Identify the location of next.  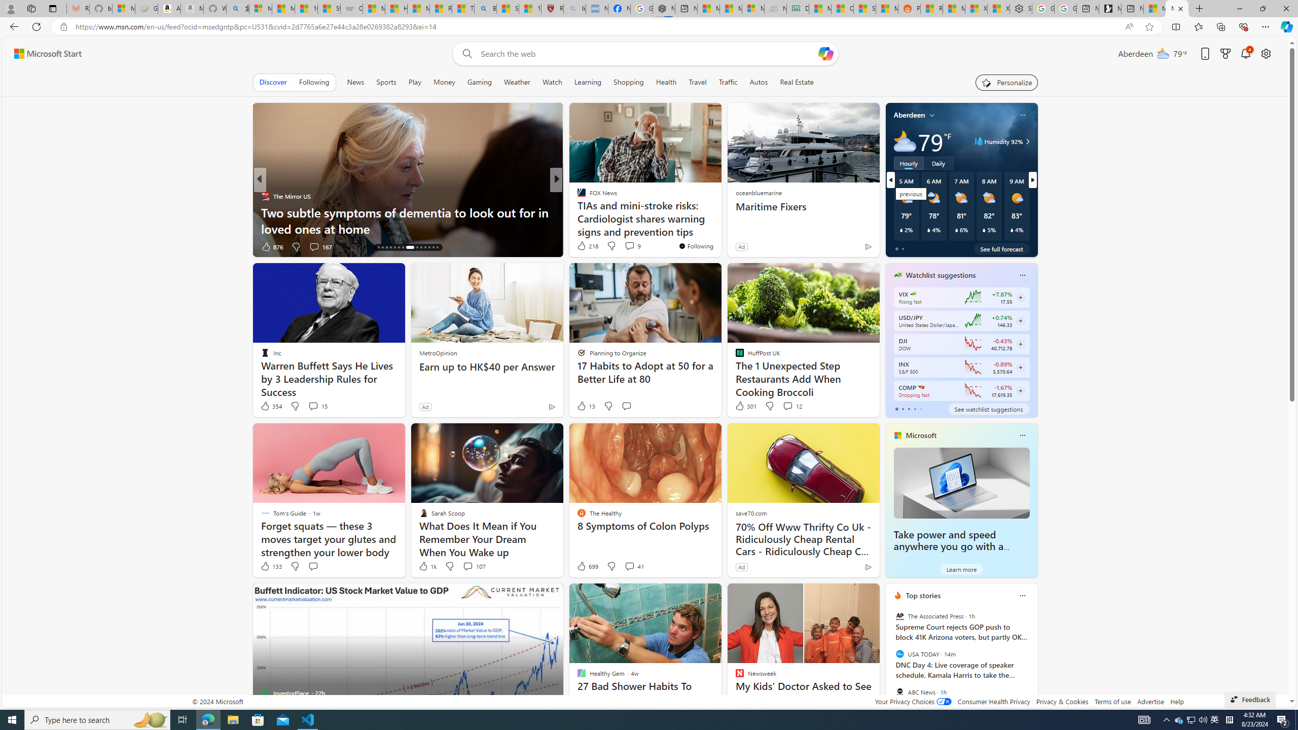
(1032, 661).